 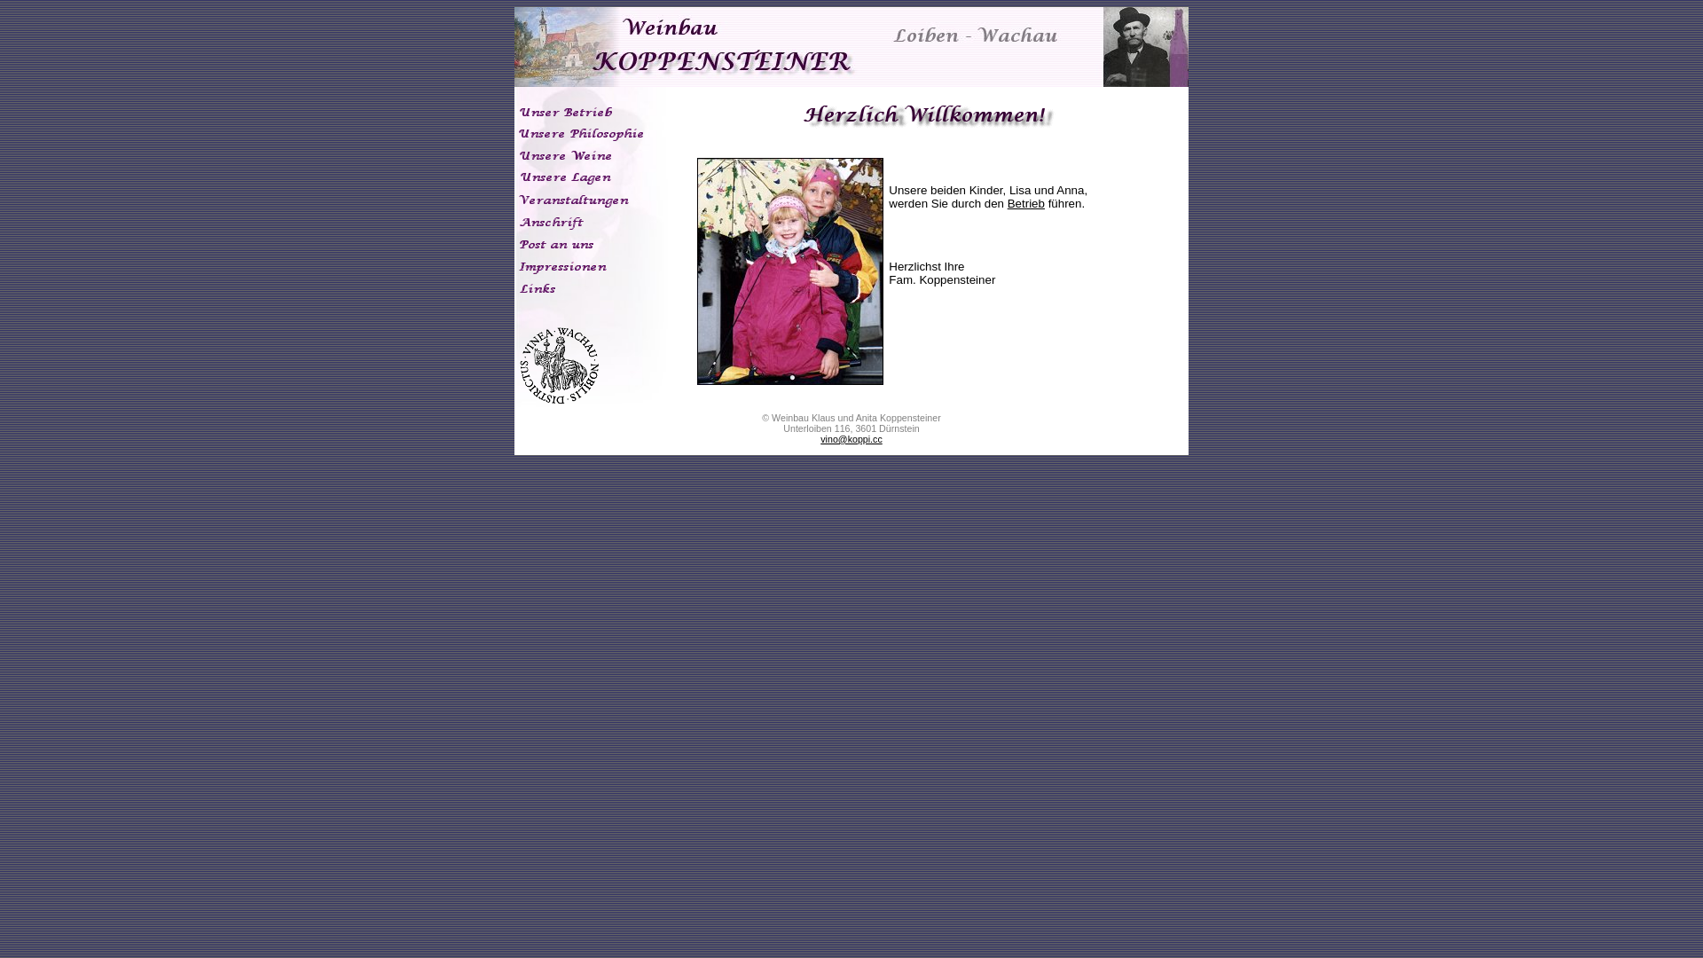 What do you see at coordinates (851, 439) in the screenshot?
I see `vino@koppi.cc` at bounding box center [851, 439].